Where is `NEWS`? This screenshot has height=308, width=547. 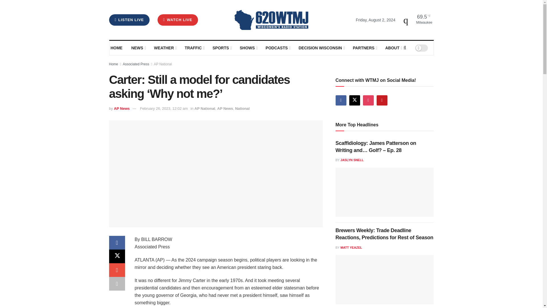
NEWS is located at coordinates (138, 48).